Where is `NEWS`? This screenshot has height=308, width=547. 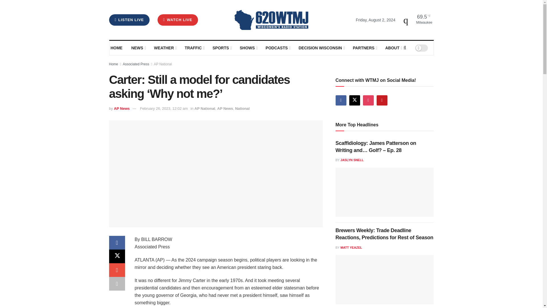
NEWS is located at coordinates (138, 48).